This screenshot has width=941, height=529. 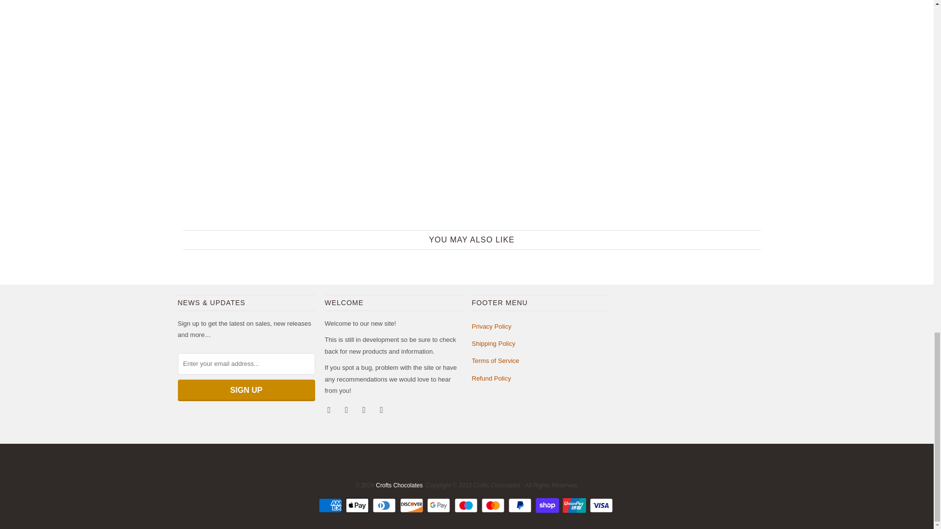 What do you see at coordinates (602, 505) in the screenshot?
I see `Visa` at bounding box center [602, 505].